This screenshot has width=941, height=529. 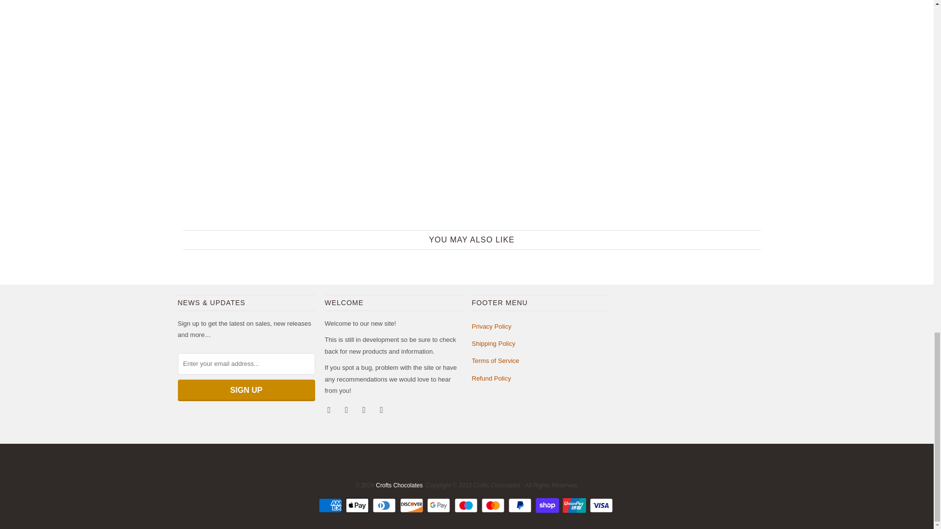 What do you see at coordinates (602, 505) in the screenshot?
I see `Visa` at bounding box center [602, 505].